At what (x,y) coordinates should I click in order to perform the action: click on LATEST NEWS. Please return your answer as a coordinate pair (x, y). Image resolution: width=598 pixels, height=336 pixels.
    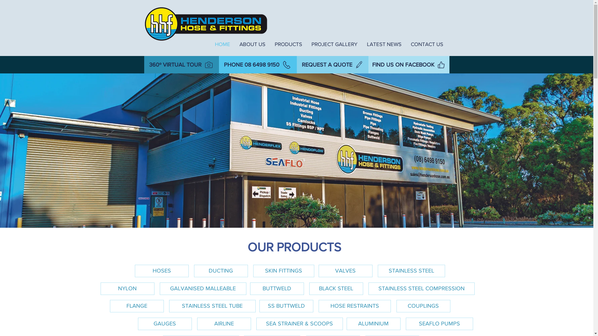
    Looking at the image, I should click on (384, 44).